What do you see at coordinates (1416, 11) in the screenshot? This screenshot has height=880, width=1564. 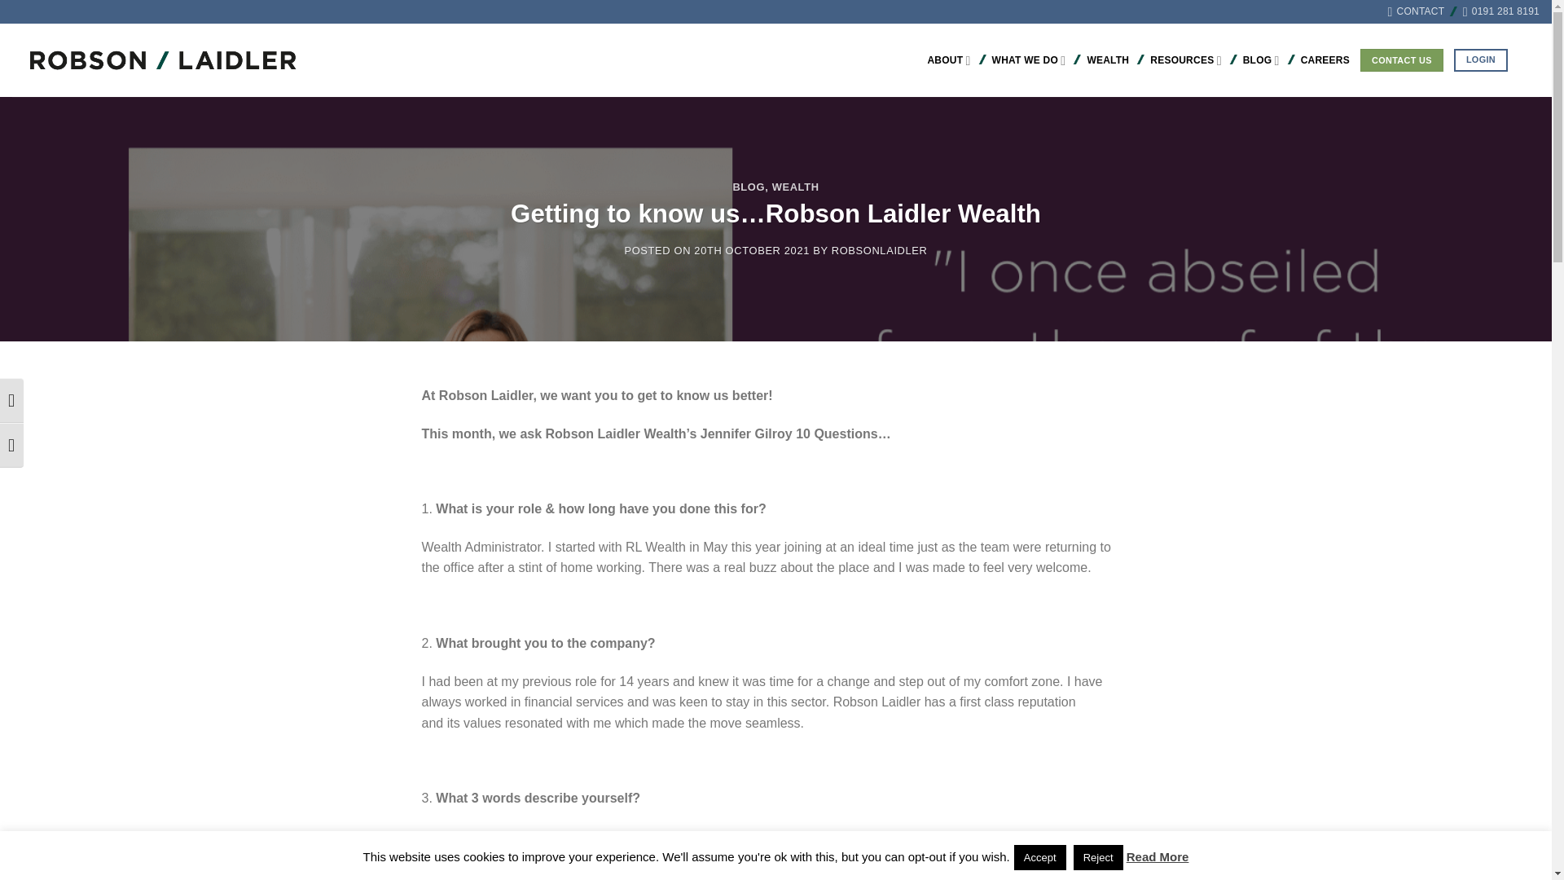 I see `CONTACT` at bounding box center [1416, 11].